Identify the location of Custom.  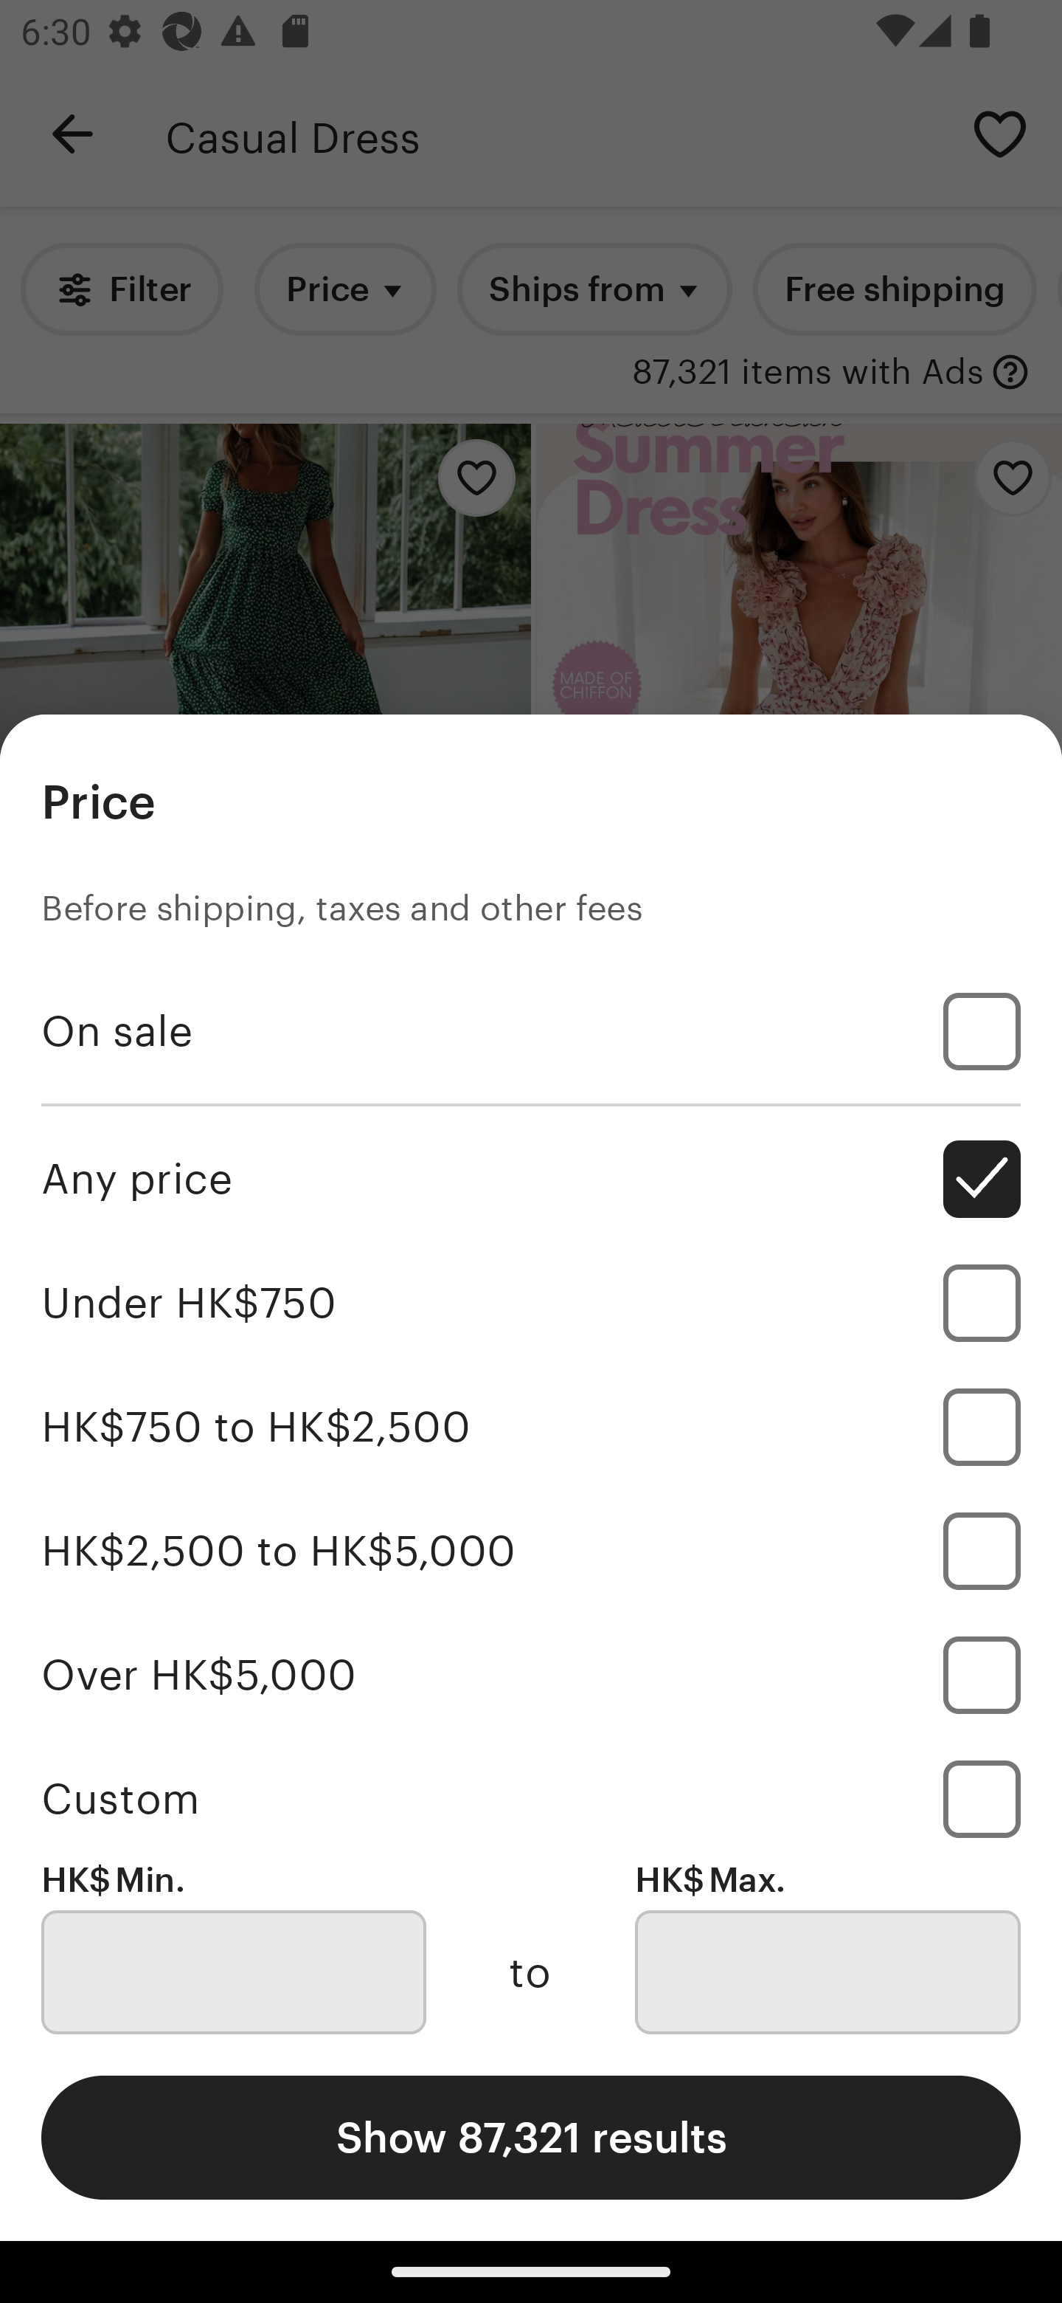
(531, 1798).